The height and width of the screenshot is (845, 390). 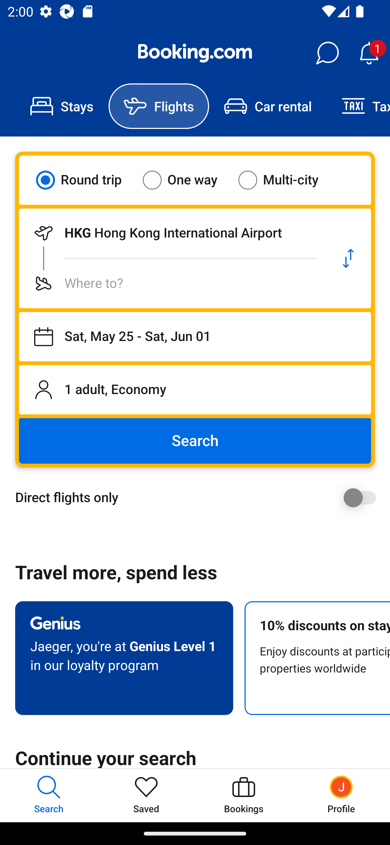 What do you see at coordinates (172, 283) in the screenshot?
I see `Flying to ` at bounding box center [172, 283].